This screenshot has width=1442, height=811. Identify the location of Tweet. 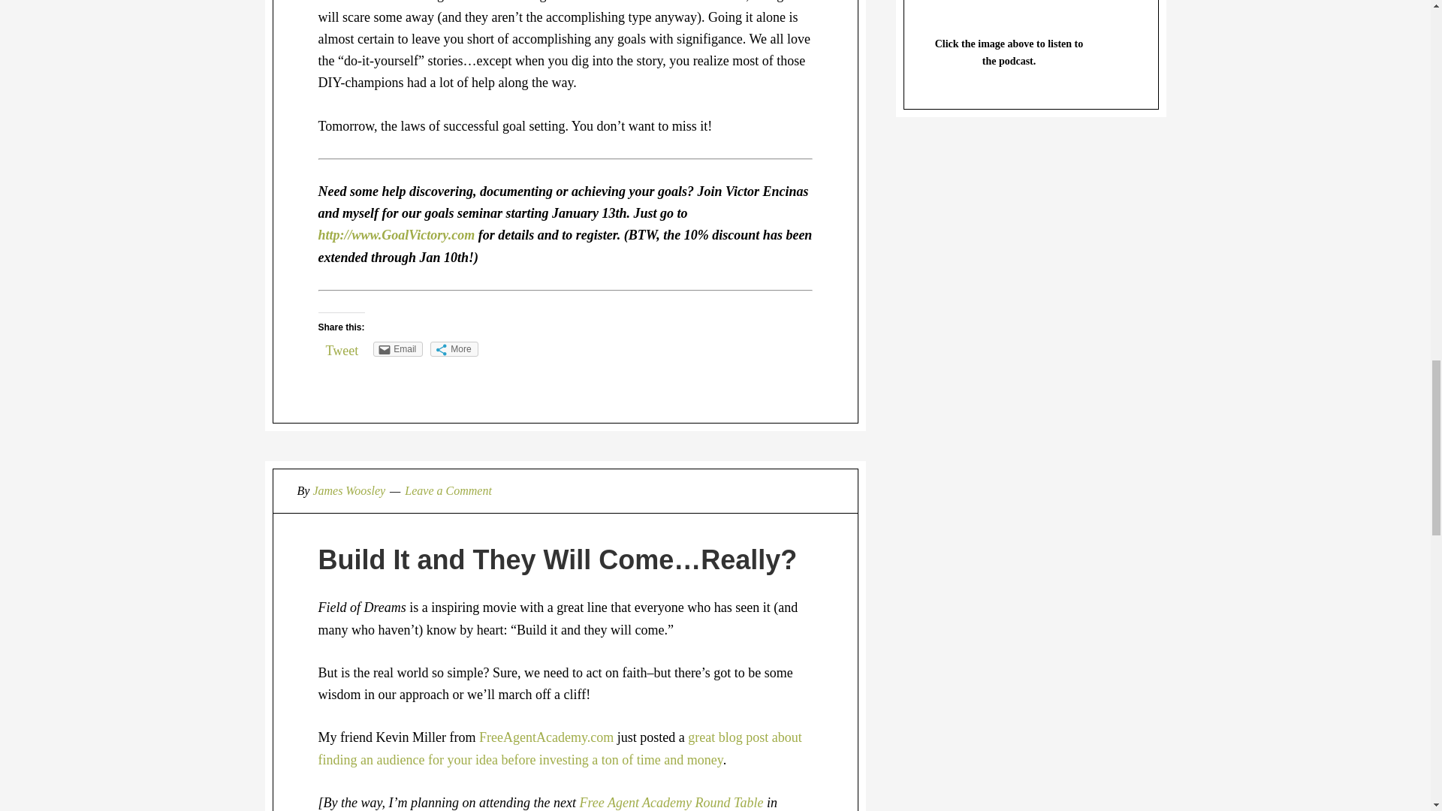
(342, 350).